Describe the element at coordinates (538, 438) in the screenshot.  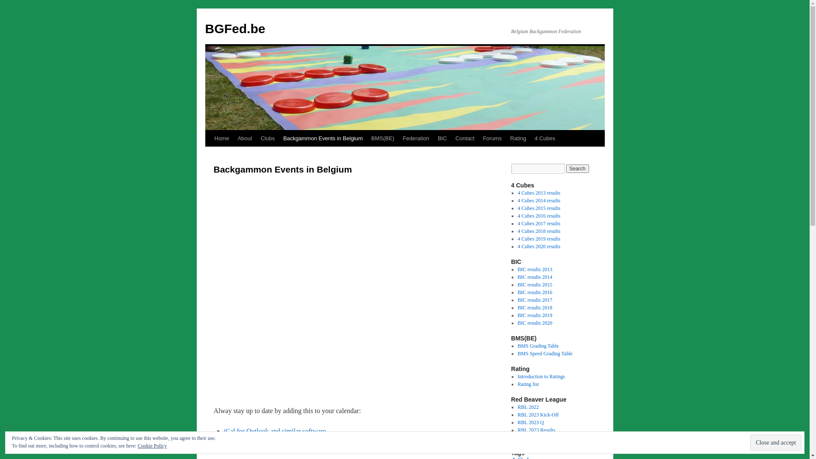
I see `RBL 2023 Schedule` at that location.